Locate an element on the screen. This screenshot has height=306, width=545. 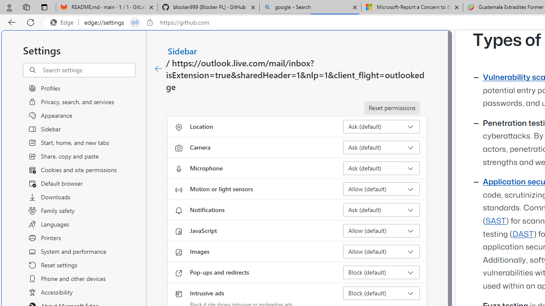
Sidebar is located at coordinates (183, 51).